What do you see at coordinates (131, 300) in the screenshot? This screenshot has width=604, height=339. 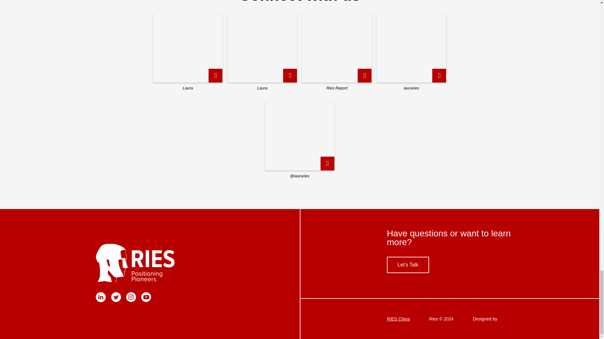 I see `Link to Instagram` at bounding box center [131, 300].